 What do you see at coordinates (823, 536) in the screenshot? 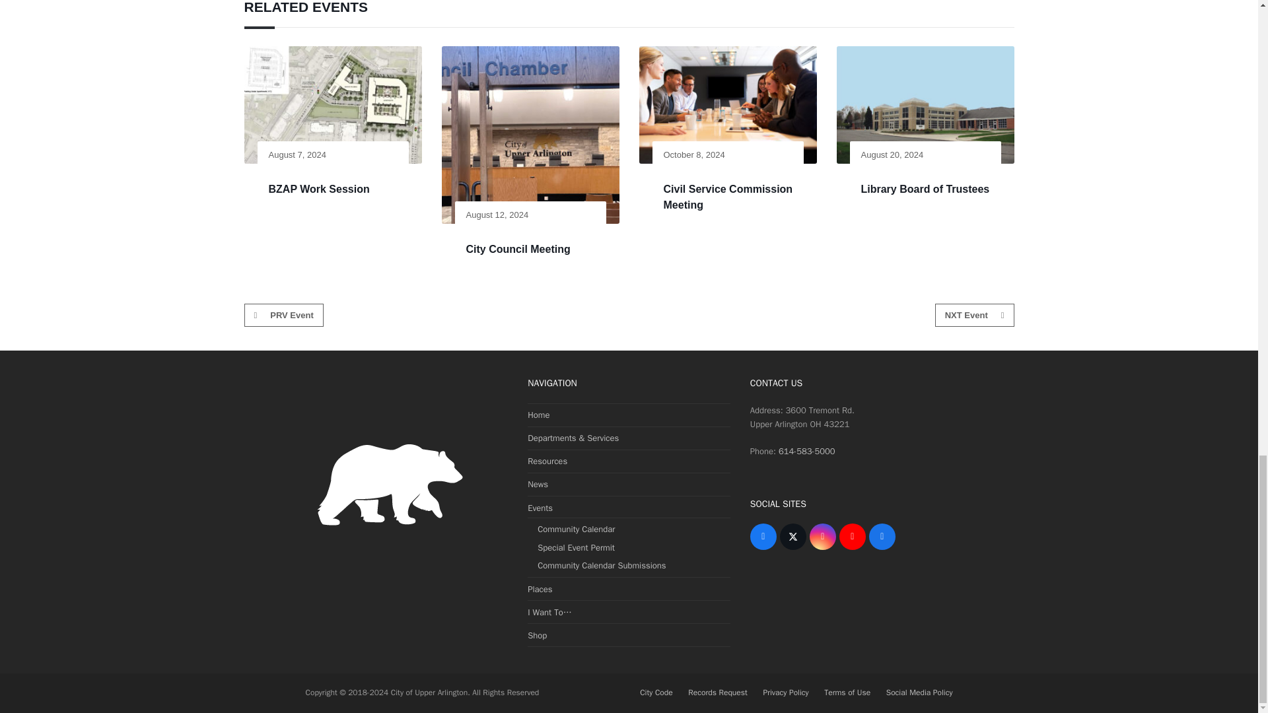
I see `Instagram` at bounding box center [823, 536].